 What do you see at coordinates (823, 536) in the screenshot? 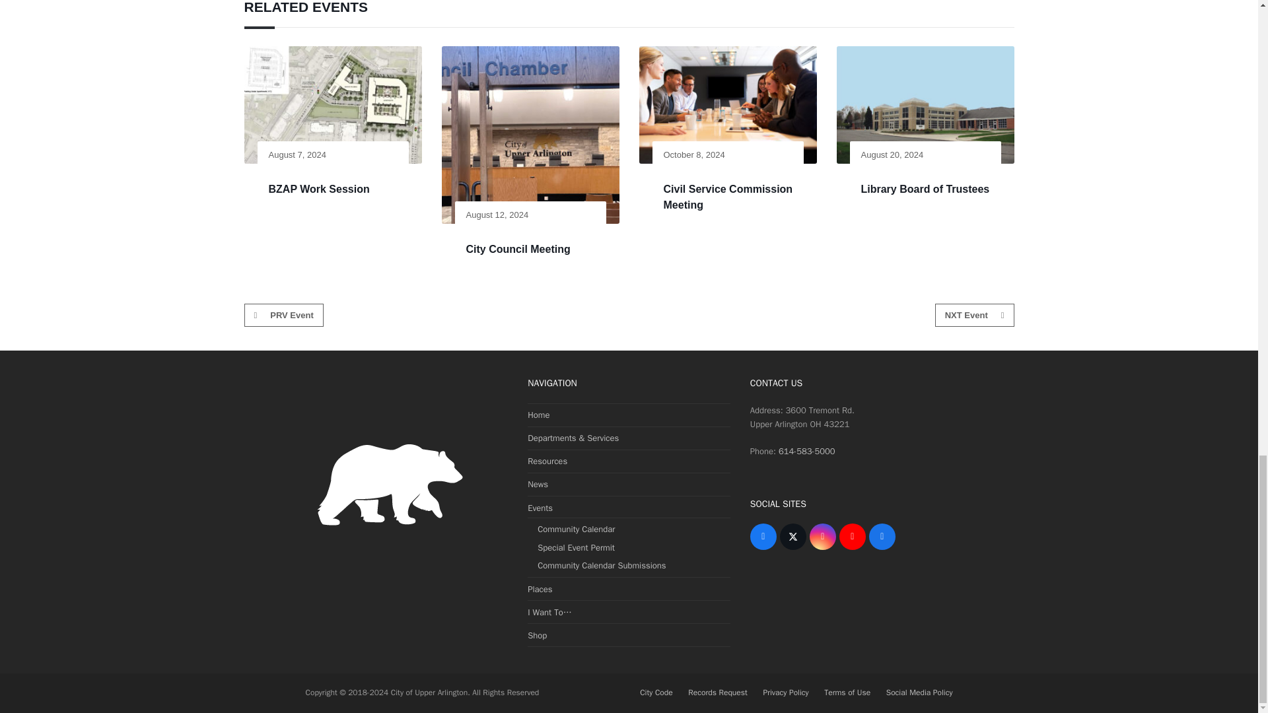
I see `Instagram` at bounding box center [823, 536].